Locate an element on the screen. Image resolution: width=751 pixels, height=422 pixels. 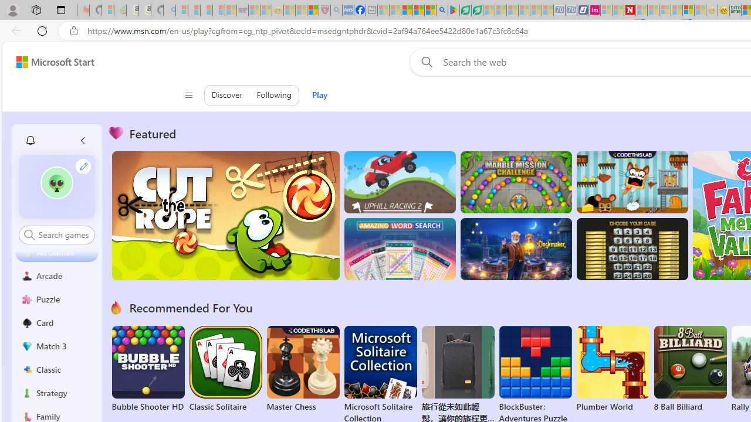
Master Chess is located at coordinates (303, 369).